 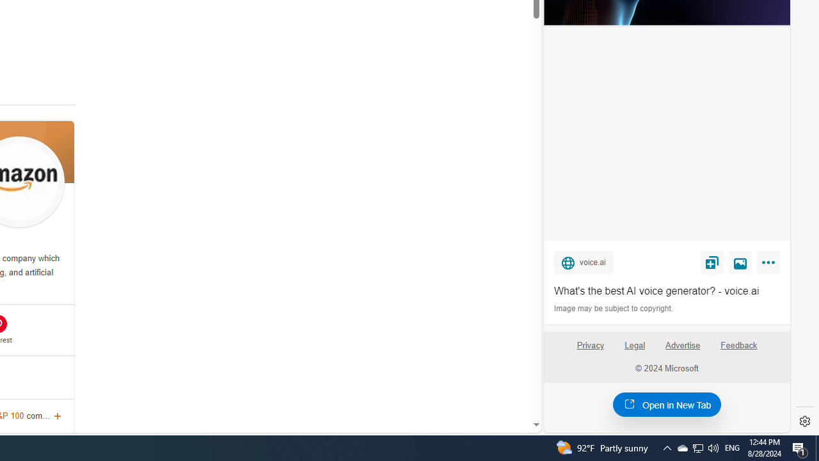 I want to click on More, so click(x=770, y=265).